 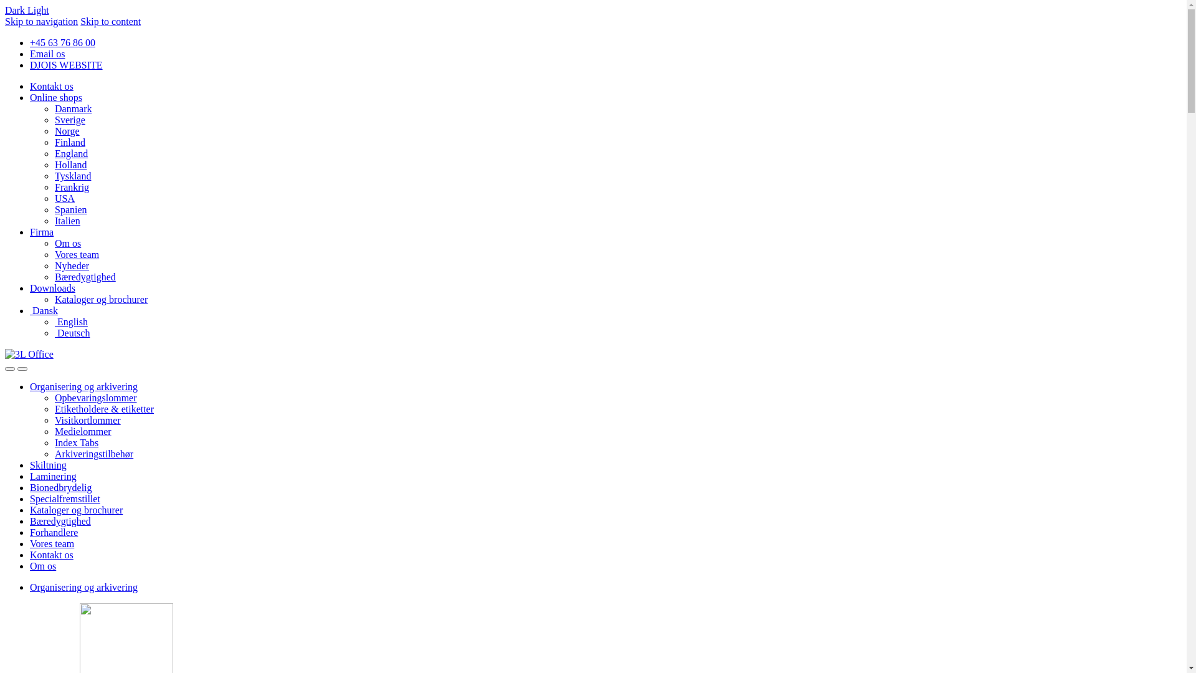 I want to click on DJOIS WEBSITE, so click(x=66, y=65).